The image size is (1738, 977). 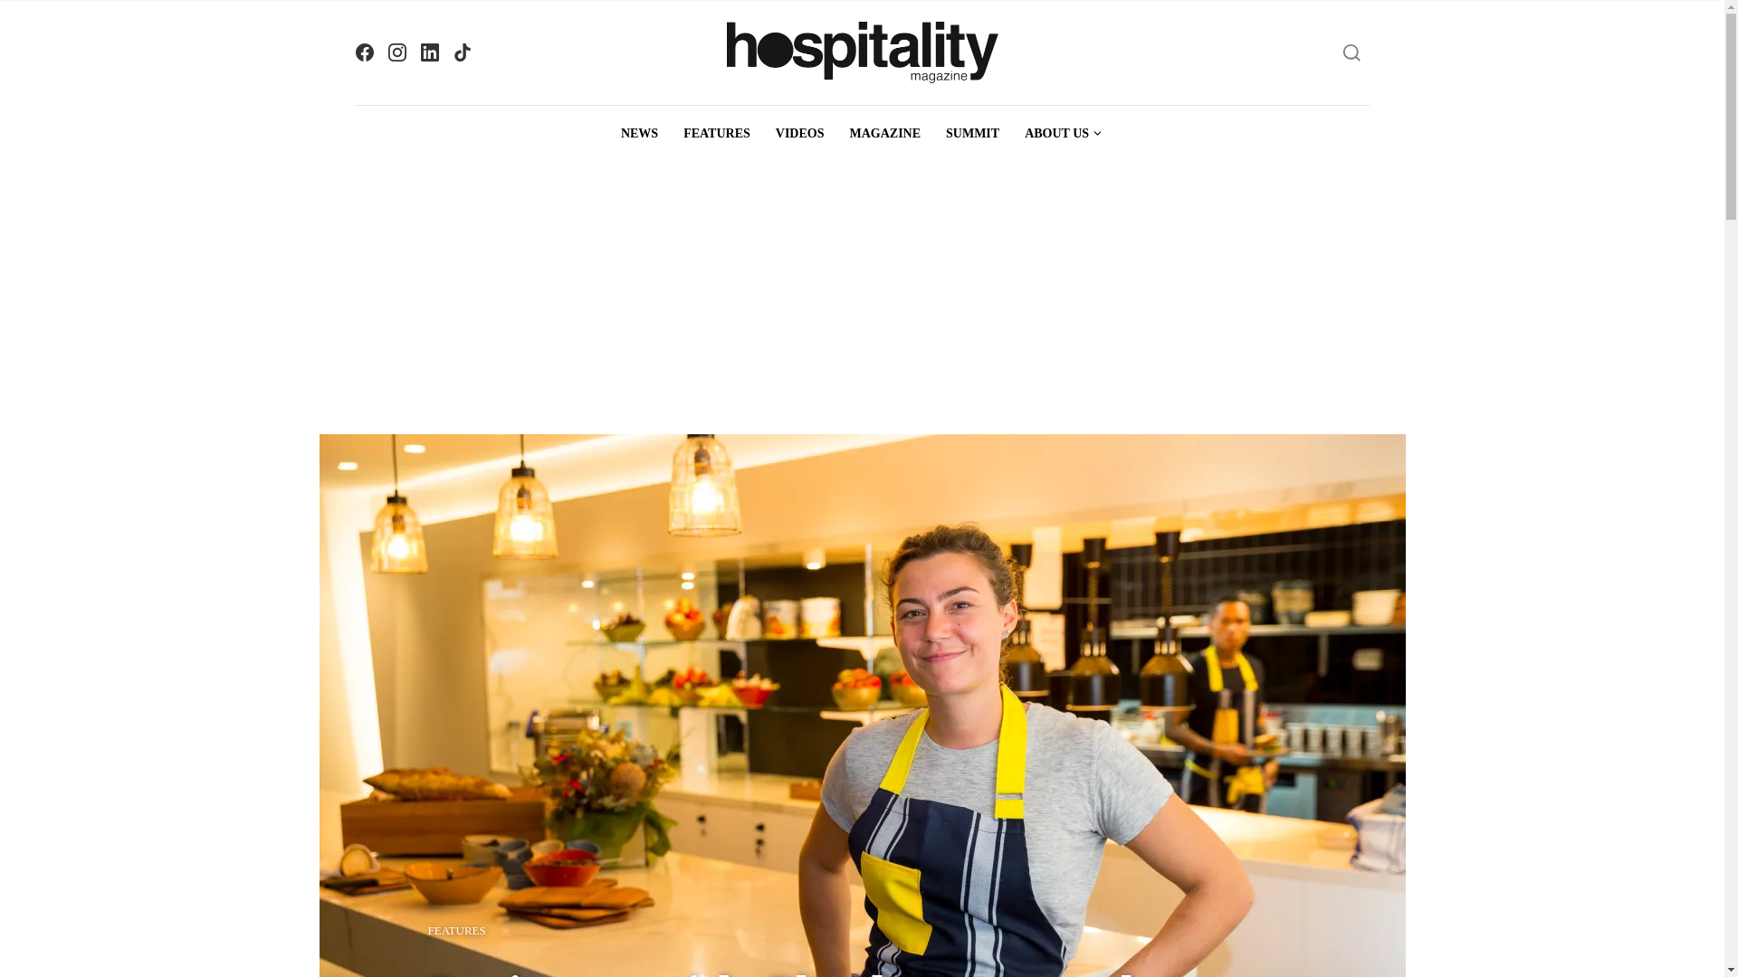 What do you see at coordinates (456, 930) in the screenshot?
I see `FEATURES` at bounding box center [456, 930].